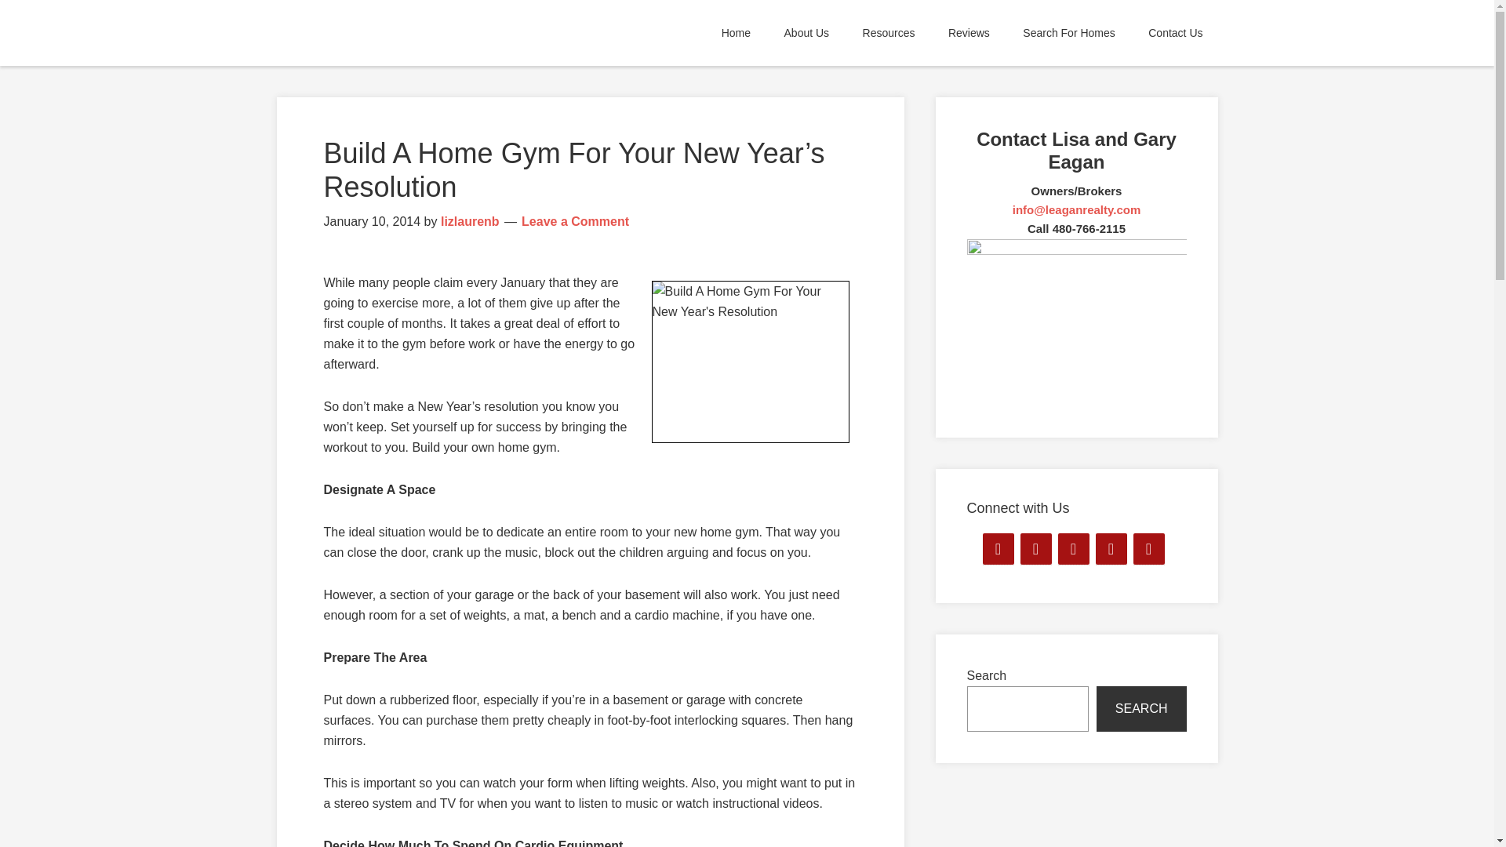 The width and height of the screenshot is (1506, 847). Describe the element at coordinates (1140, 709) in the screenshot. I see `SEARCH` at that location.